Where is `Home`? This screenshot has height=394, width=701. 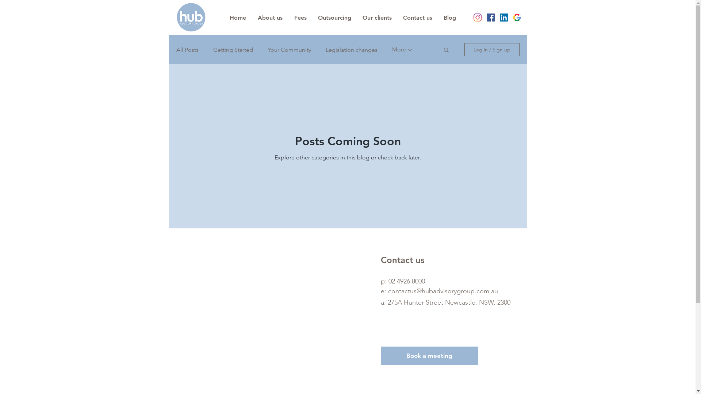 Home is located at coordinates (237, 18).